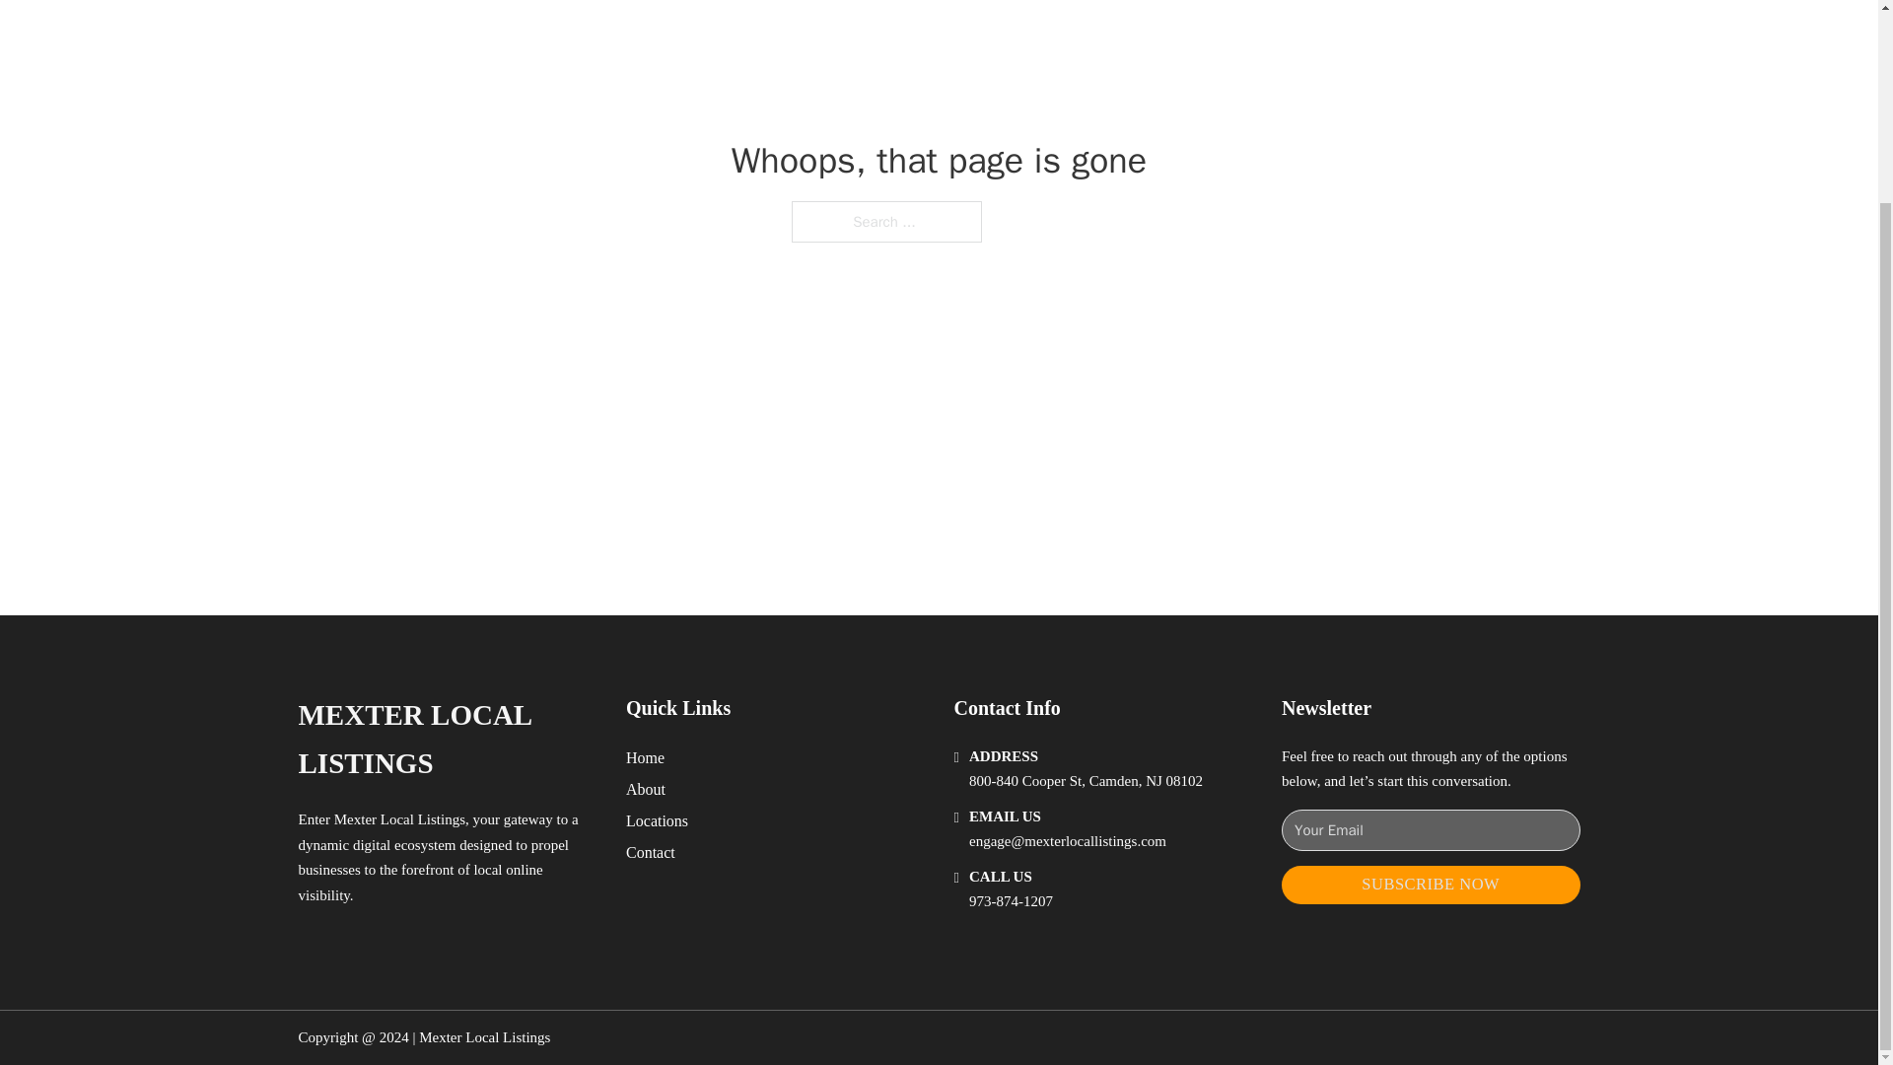 This screenshot has width=1893, height=1065. I want to click on About, so click(646, 789).